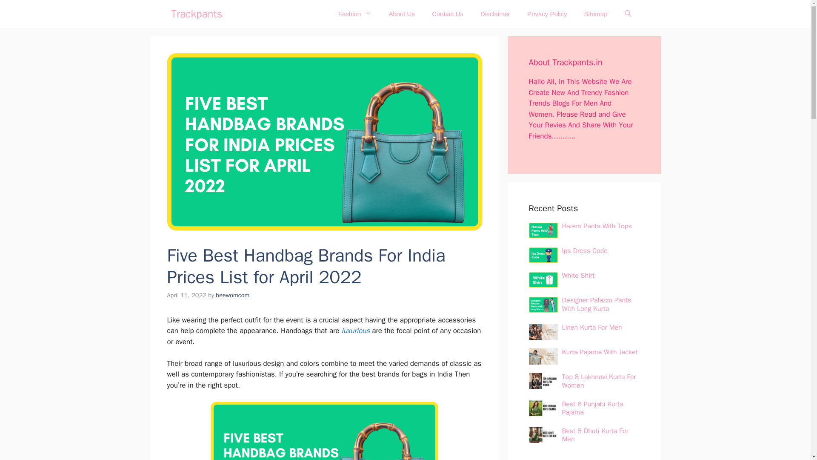  I want to click on Disclaimer, so click(495, 14).